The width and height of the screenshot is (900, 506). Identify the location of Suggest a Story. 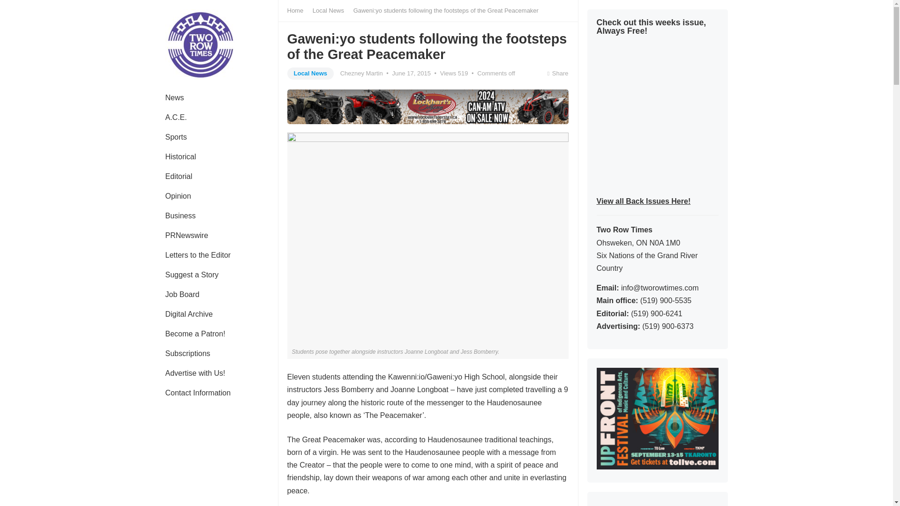
(191, 275).